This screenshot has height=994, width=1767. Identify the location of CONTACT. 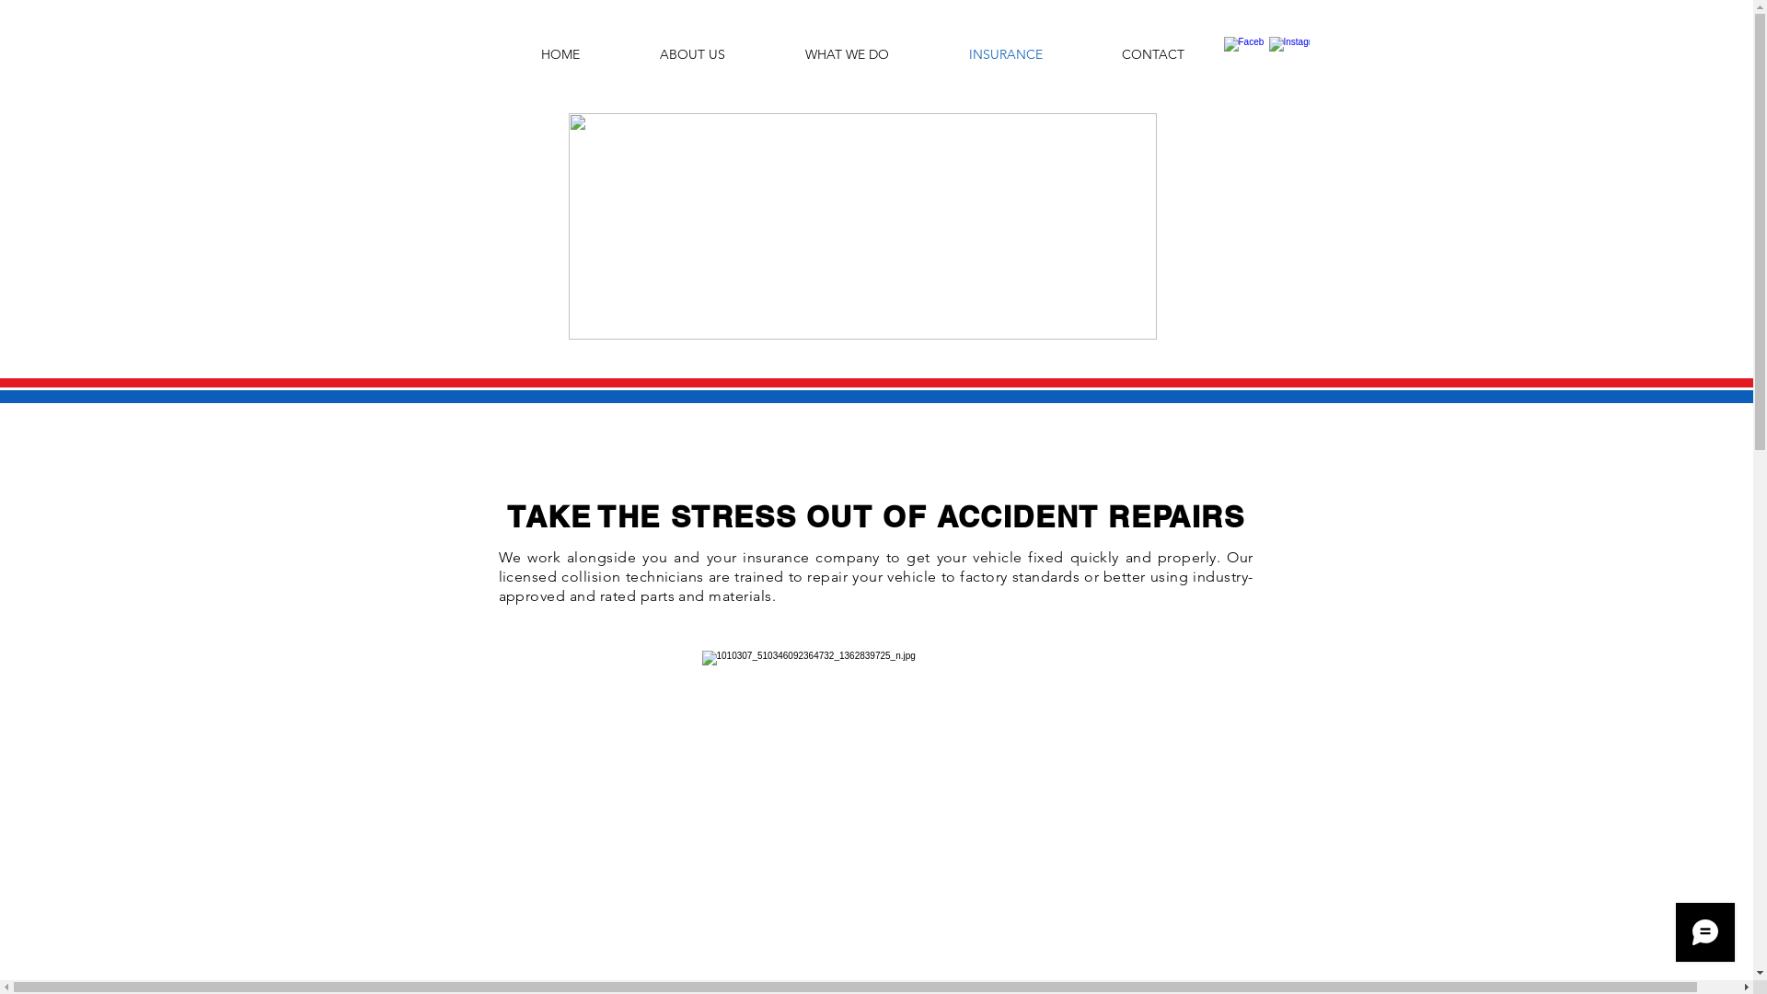
(1153, 55).